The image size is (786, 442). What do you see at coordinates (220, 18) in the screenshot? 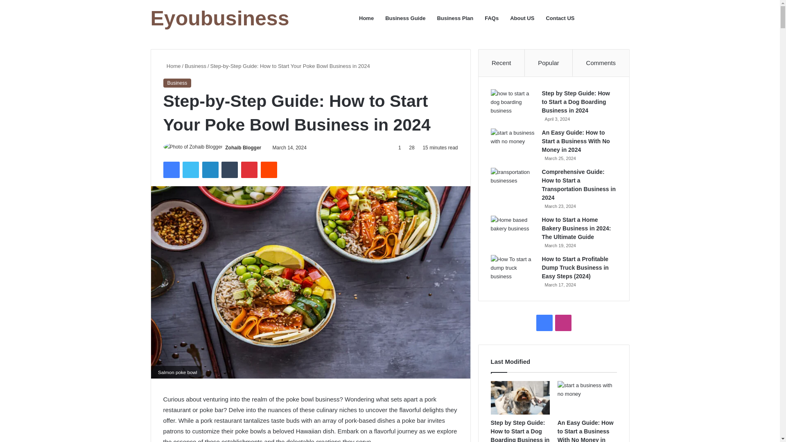
I see `Eyoubusiness` at bounding box center [220, 18].